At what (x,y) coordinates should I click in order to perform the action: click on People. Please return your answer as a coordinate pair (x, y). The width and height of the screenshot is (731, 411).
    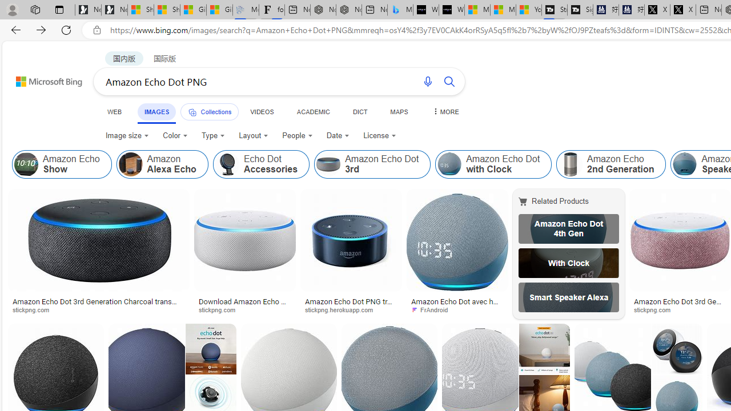
    Looking at the image, I should click on (297, 136).